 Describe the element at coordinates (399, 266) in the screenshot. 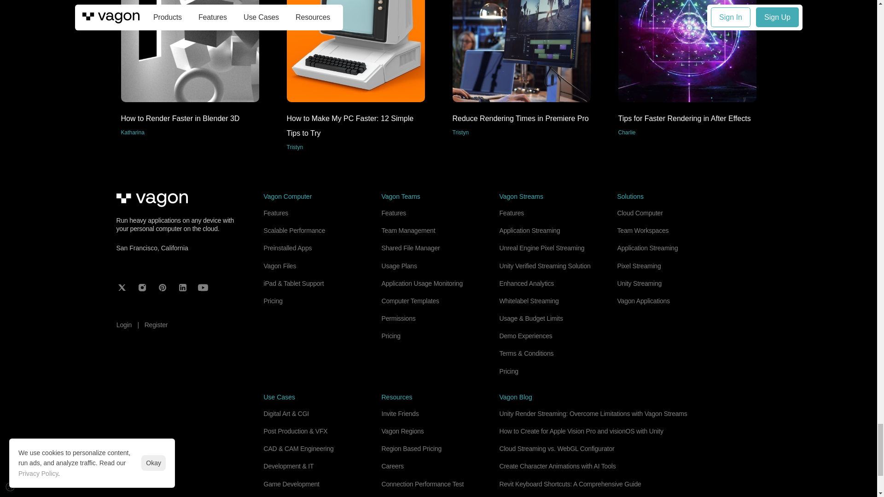

I see `Pricing` at that location.